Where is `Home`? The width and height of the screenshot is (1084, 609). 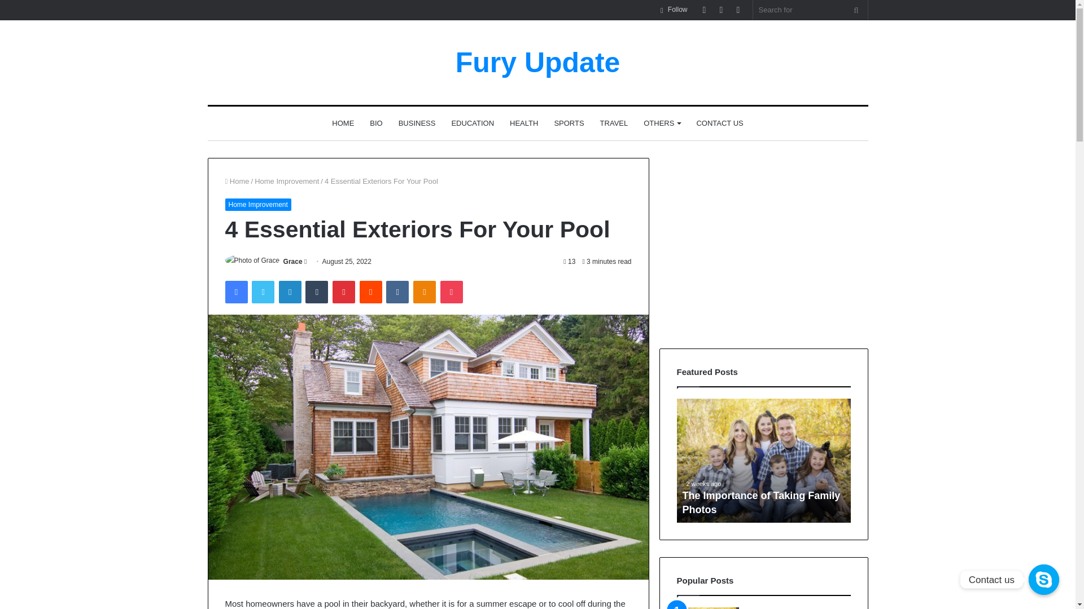
Home is located at coordinates (237, 182).